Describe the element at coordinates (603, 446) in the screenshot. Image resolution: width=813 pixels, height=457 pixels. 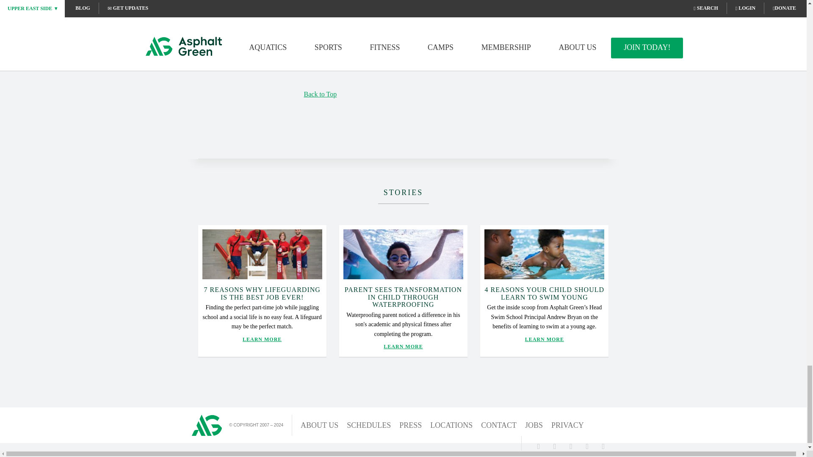
I see `Yelp` at that location.